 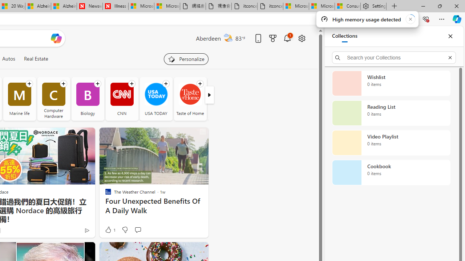 I want to click on CNN, so click(x=122, y=94).